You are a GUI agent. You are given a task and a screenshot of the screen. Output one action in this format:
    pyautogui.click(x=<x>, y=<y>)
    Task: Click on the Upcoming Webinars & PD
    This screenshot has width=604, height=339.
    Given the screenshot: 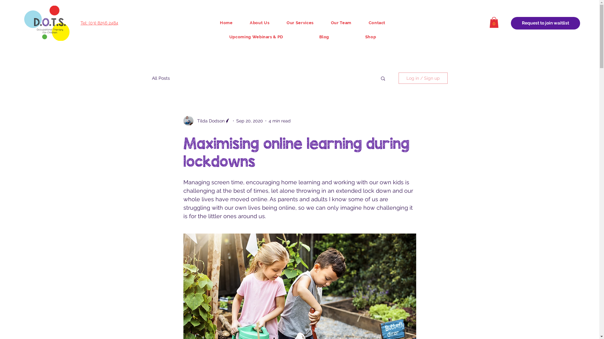 What is the action you would take?
    pyautogui.click(x=256, y=37)
    